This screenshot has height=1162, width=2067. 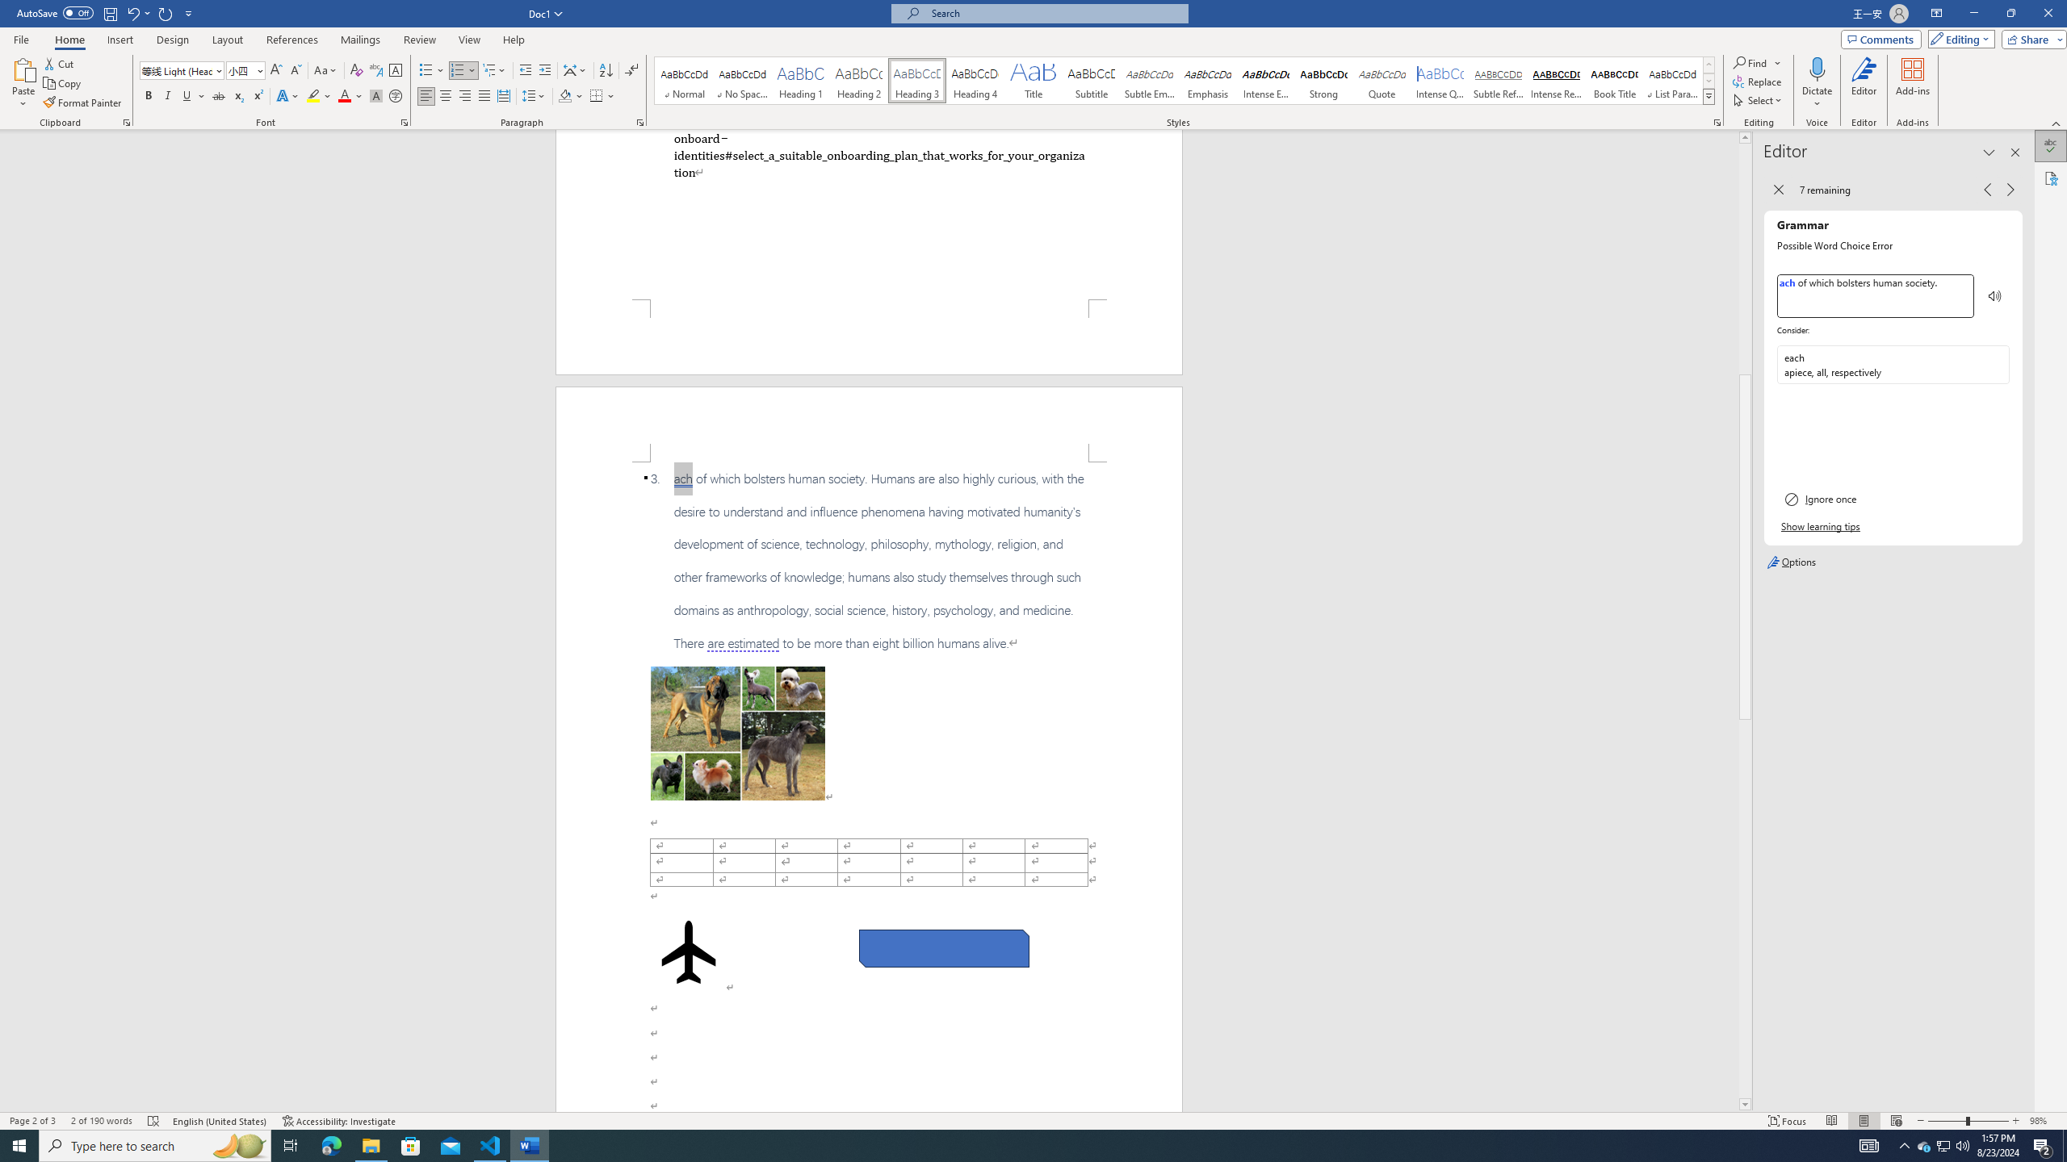 What do you see at coordinates (287, 97) in the screenshot?
I see `Text Effects and Typography` at bounding box center [287, 97].